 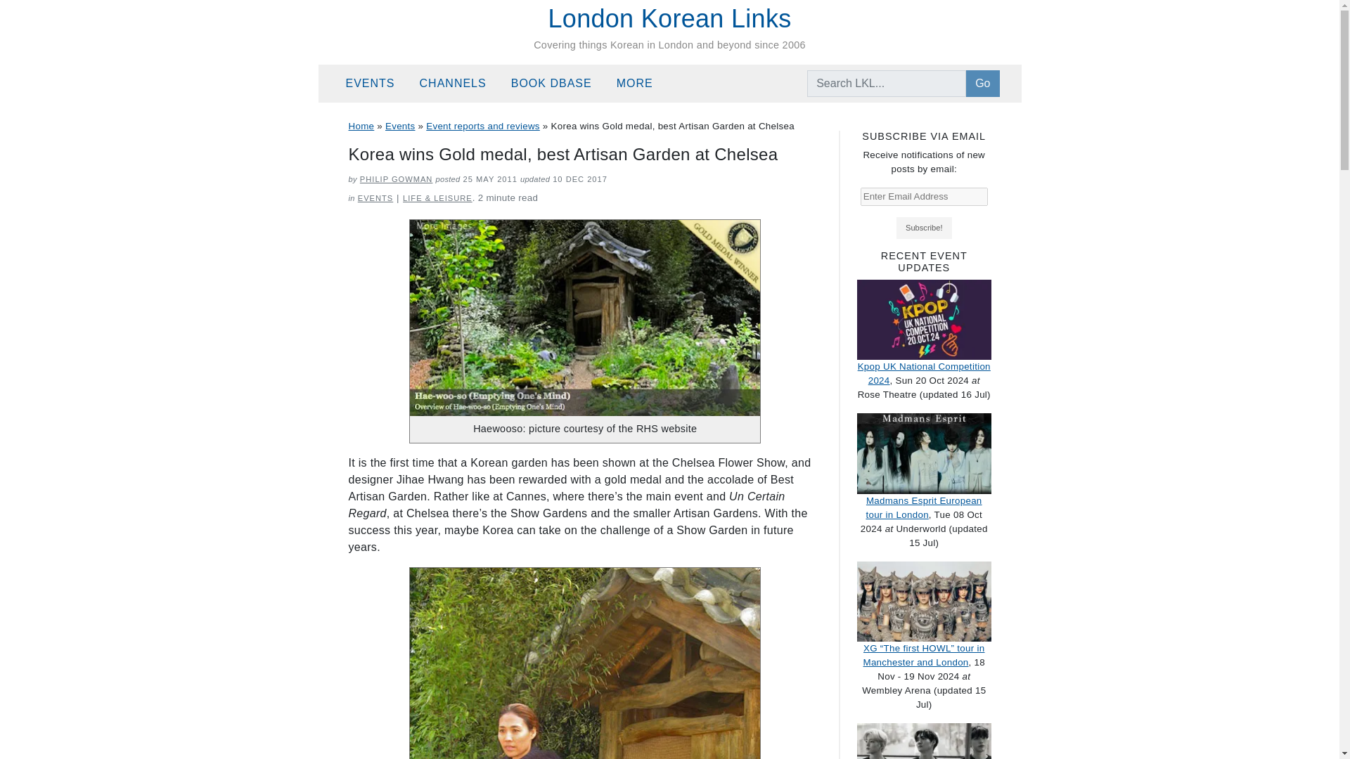 I want to click on London Korean Links, so click(x=669, y=18).